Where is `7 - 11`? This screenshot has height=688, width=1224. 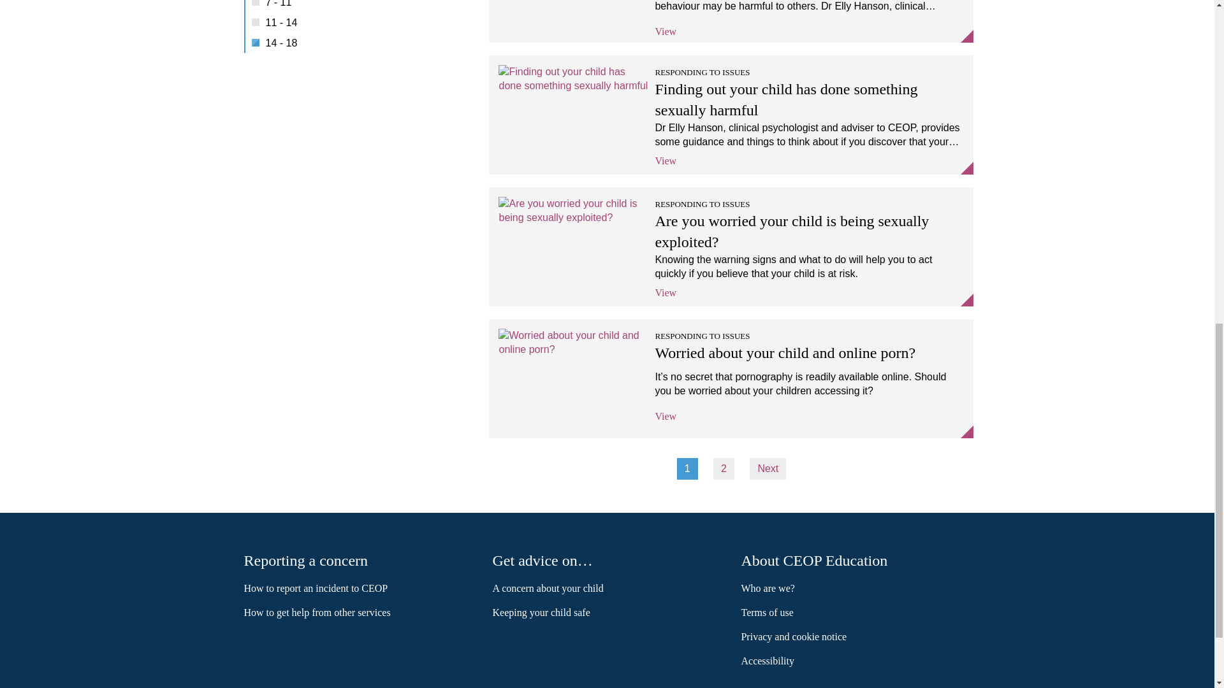
7 - 11 is located at coordinates (358, 6).